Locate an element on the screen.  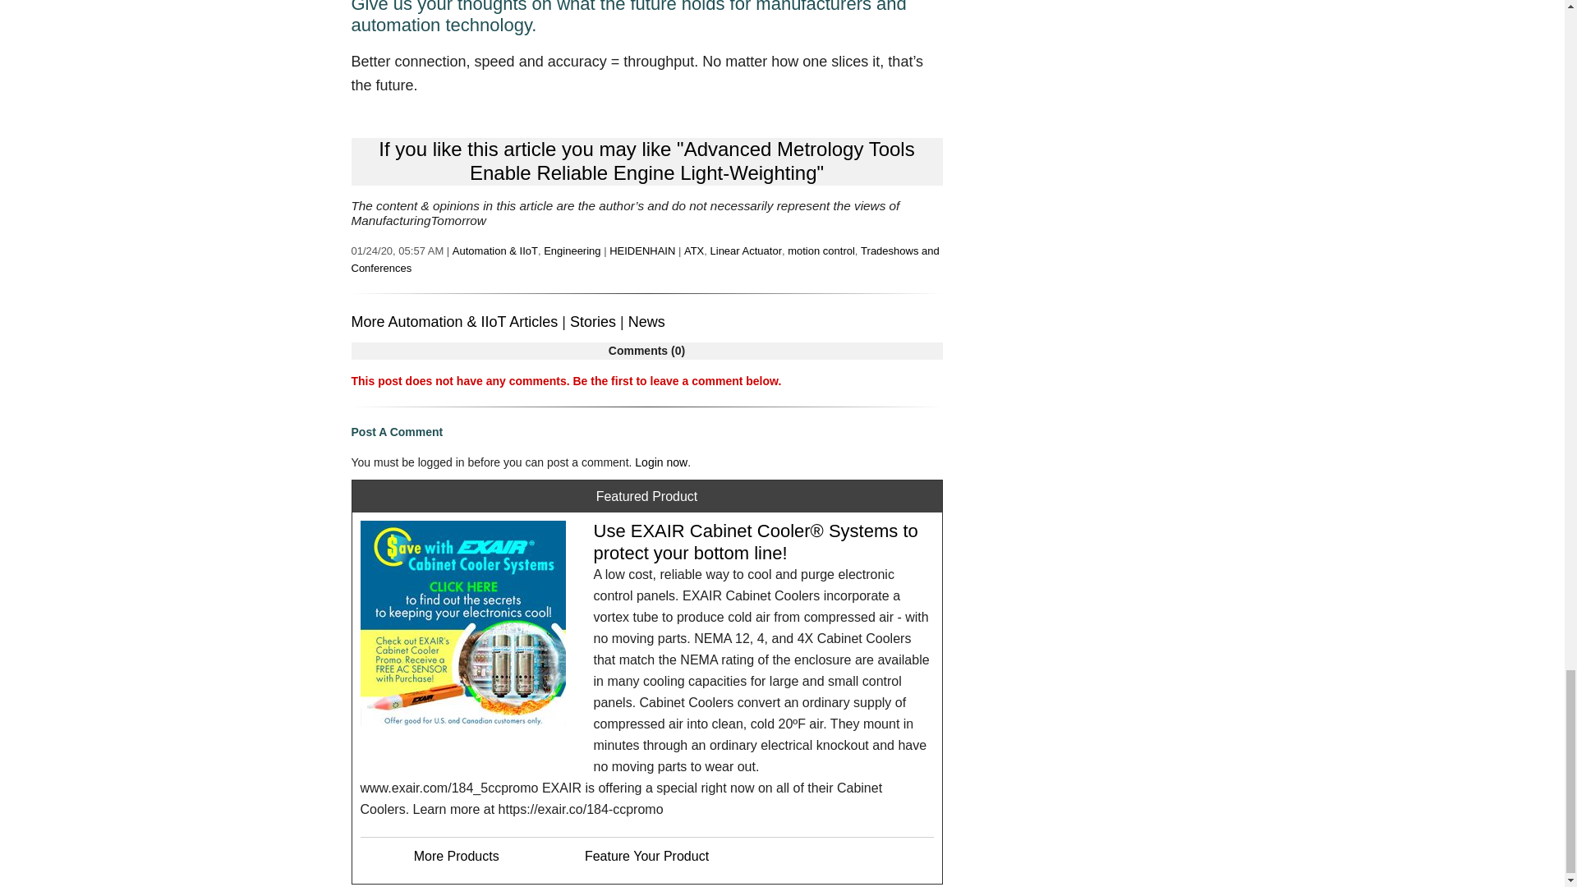
motion control is located at coordinates (821, 251).